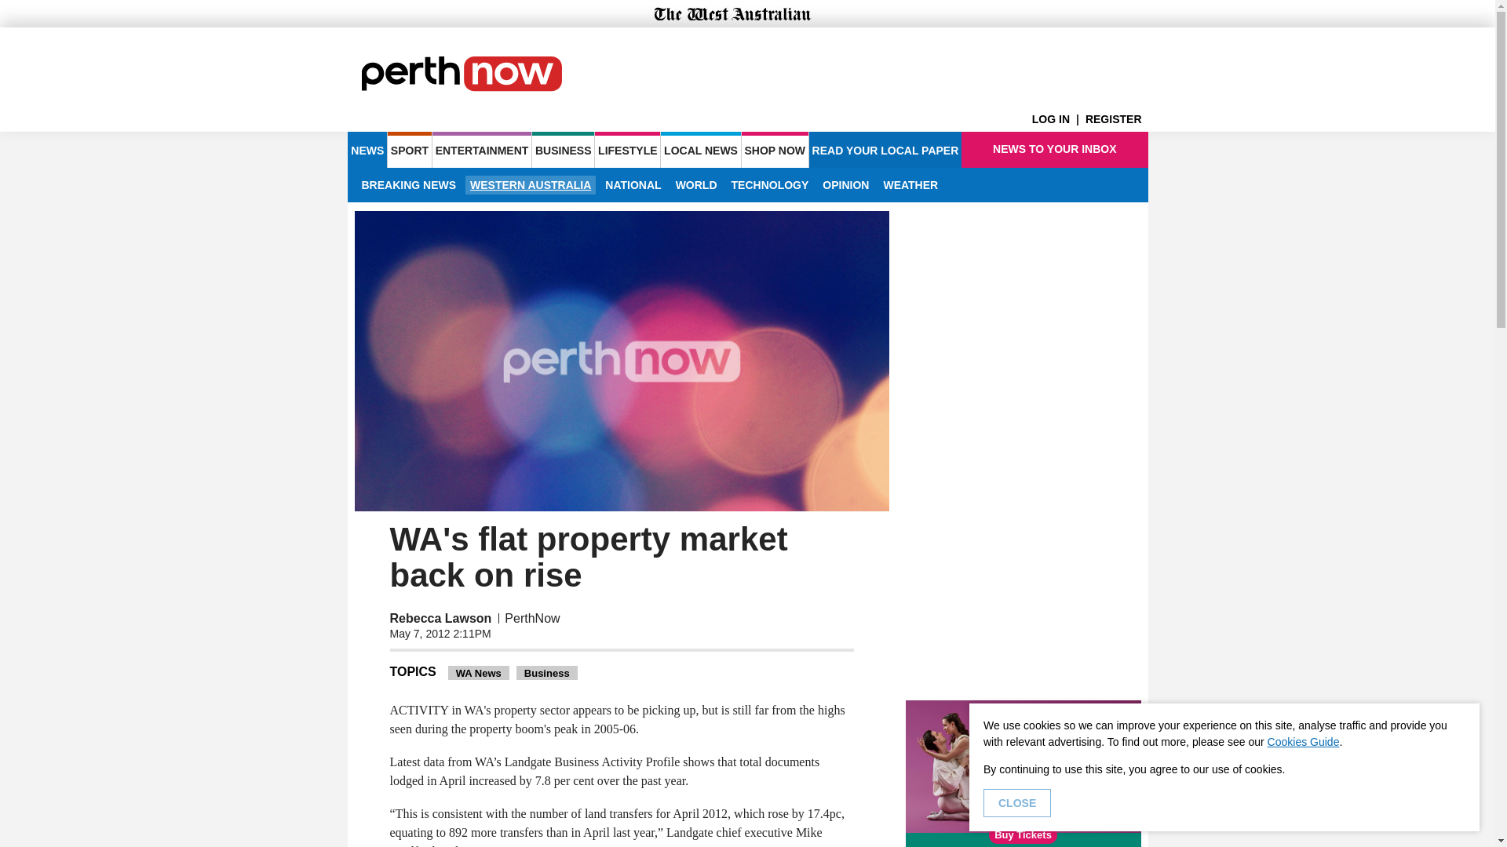 The image size is (1507, 847). Describe the element at coordinates (1058, 119) in the screenshot. I see `LOG IN` at that location.